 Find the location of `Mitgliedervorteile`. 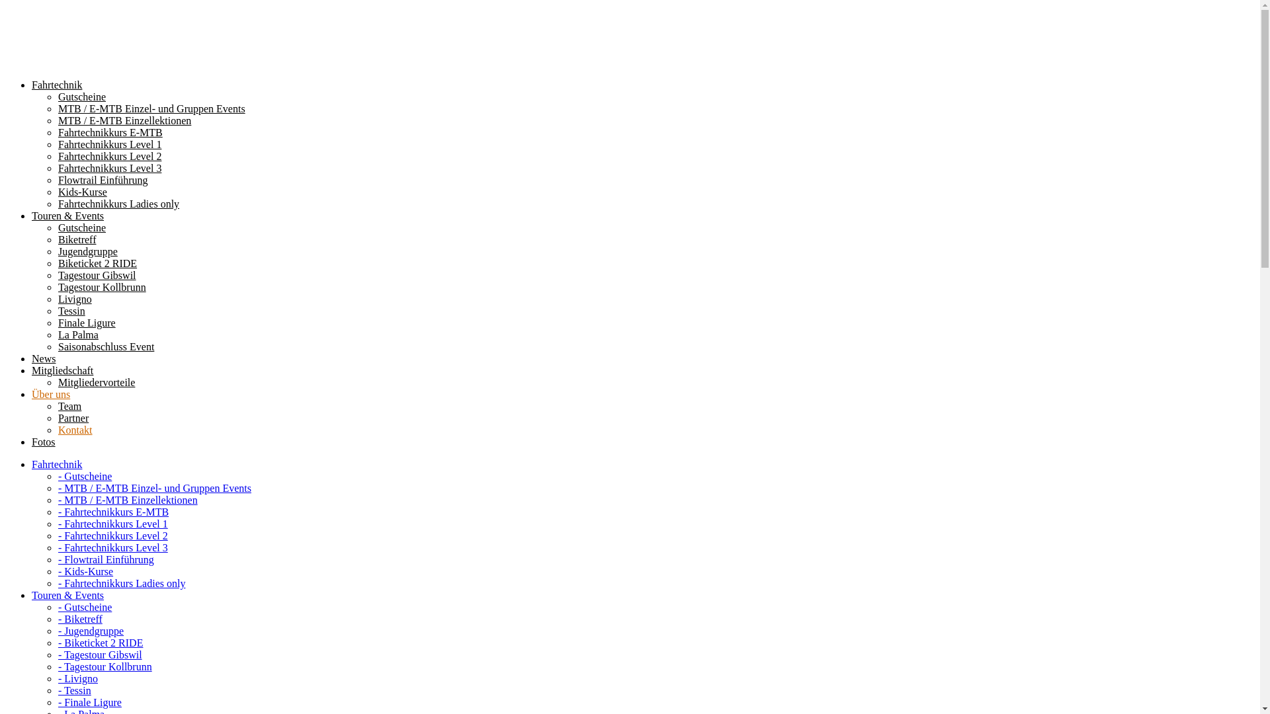

Mitgliedervorteile is located at coordinates (97, 382).